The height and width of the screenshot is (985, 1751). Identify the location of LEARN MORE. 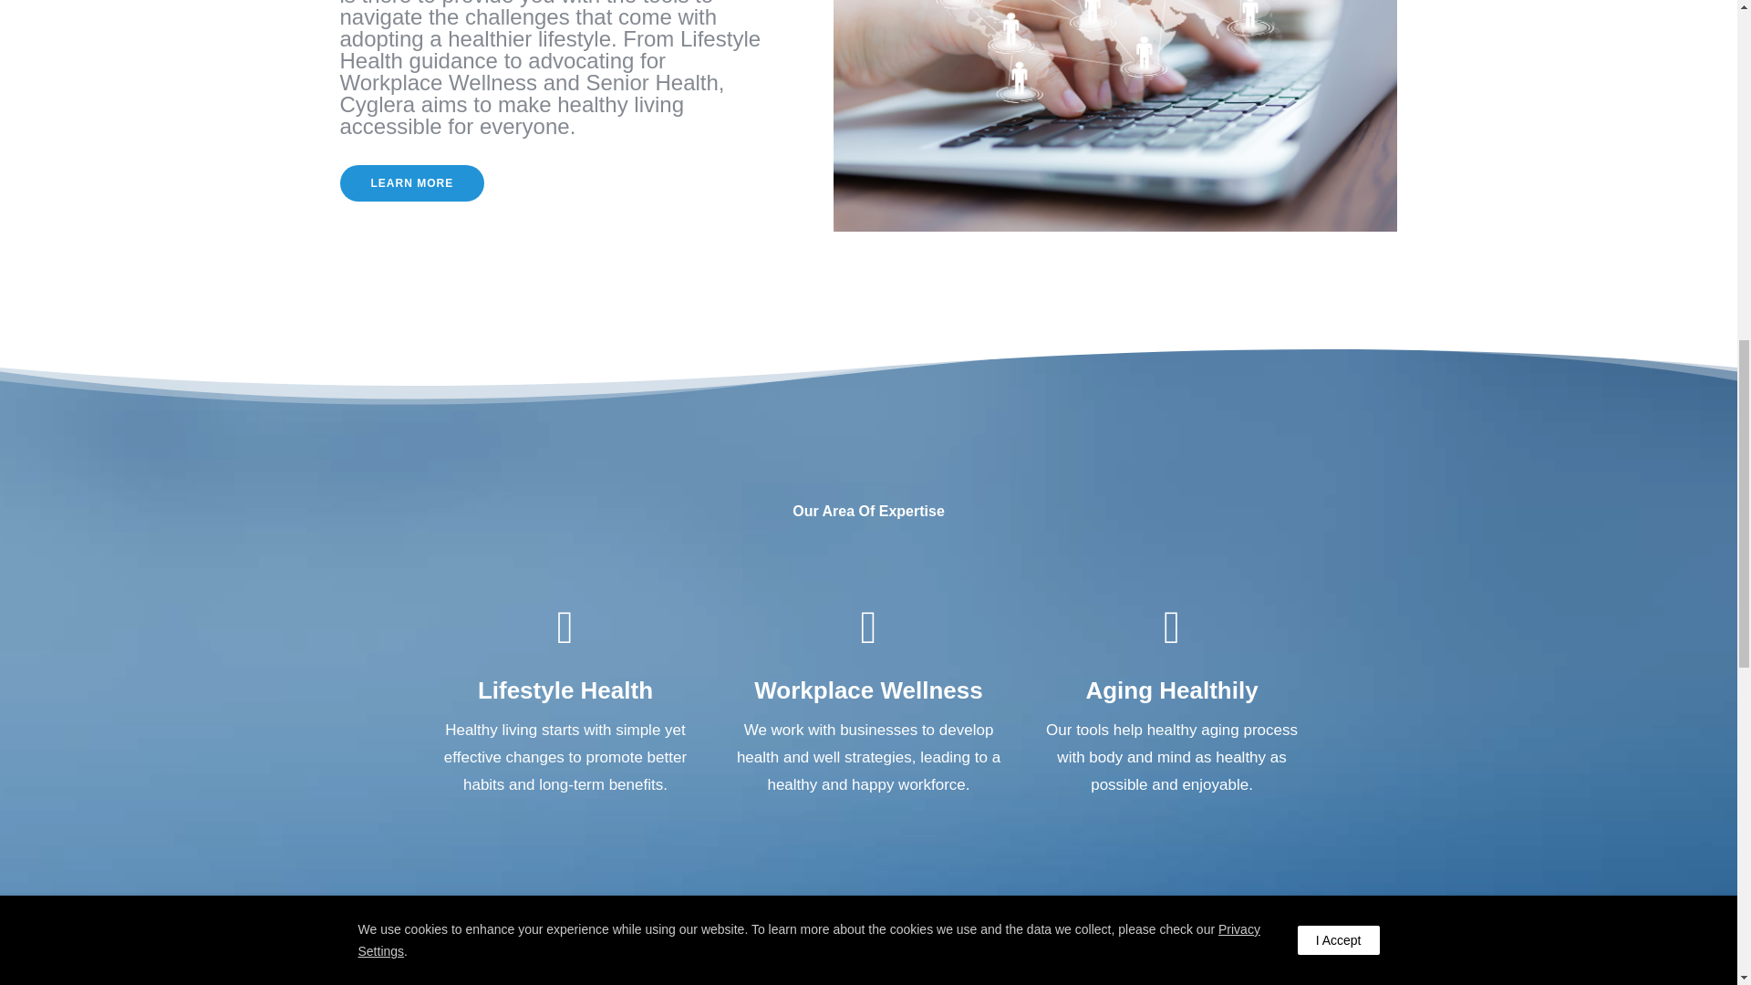
(412, 183).